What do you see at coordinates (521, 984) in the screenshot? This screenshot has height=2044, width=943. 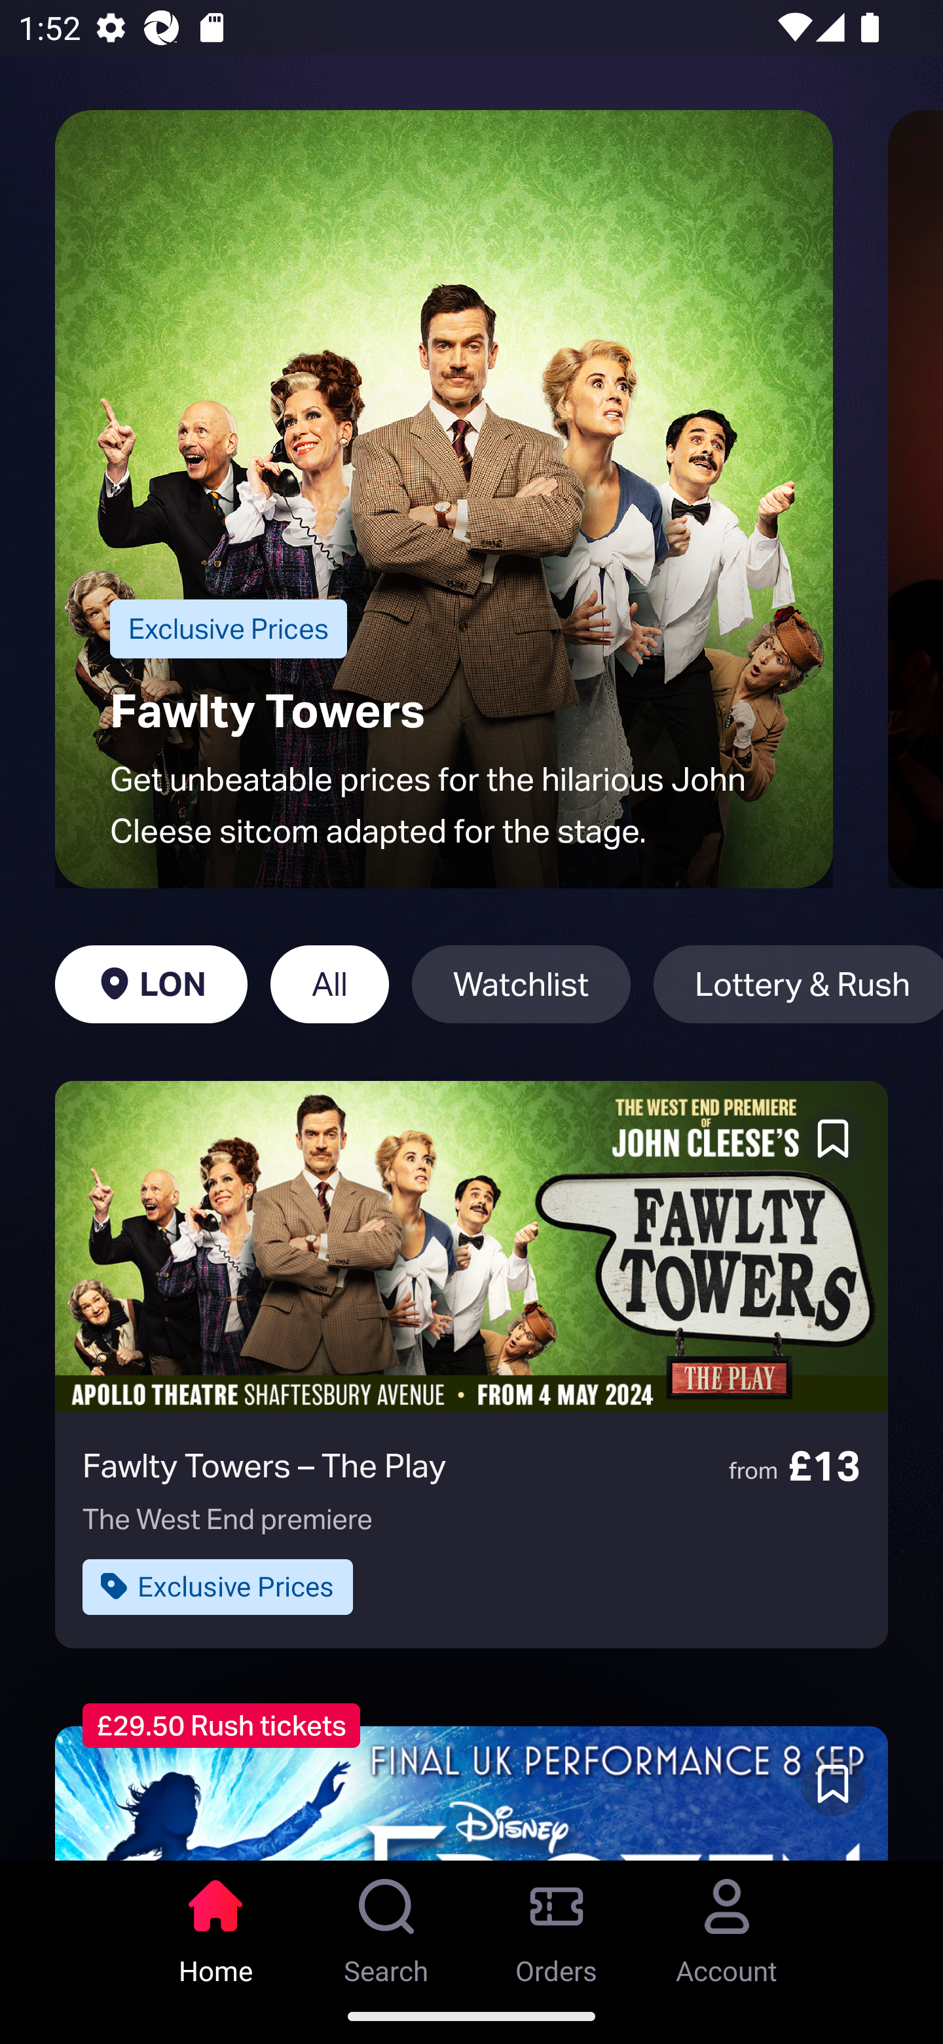 I see `Watchlist` at bounding box center [521, 984].